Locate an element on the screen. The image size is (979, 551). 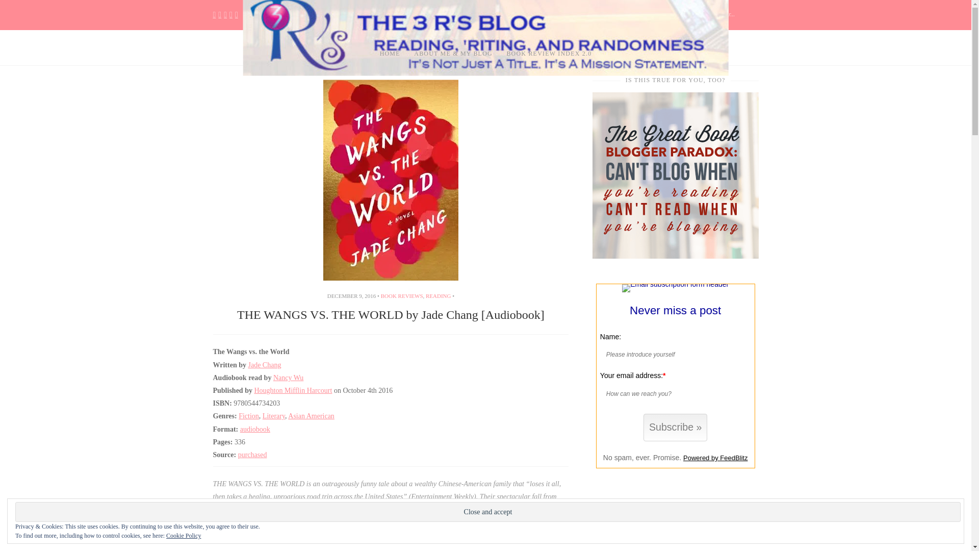
Jade Chang is located at coordinates (264, 365).